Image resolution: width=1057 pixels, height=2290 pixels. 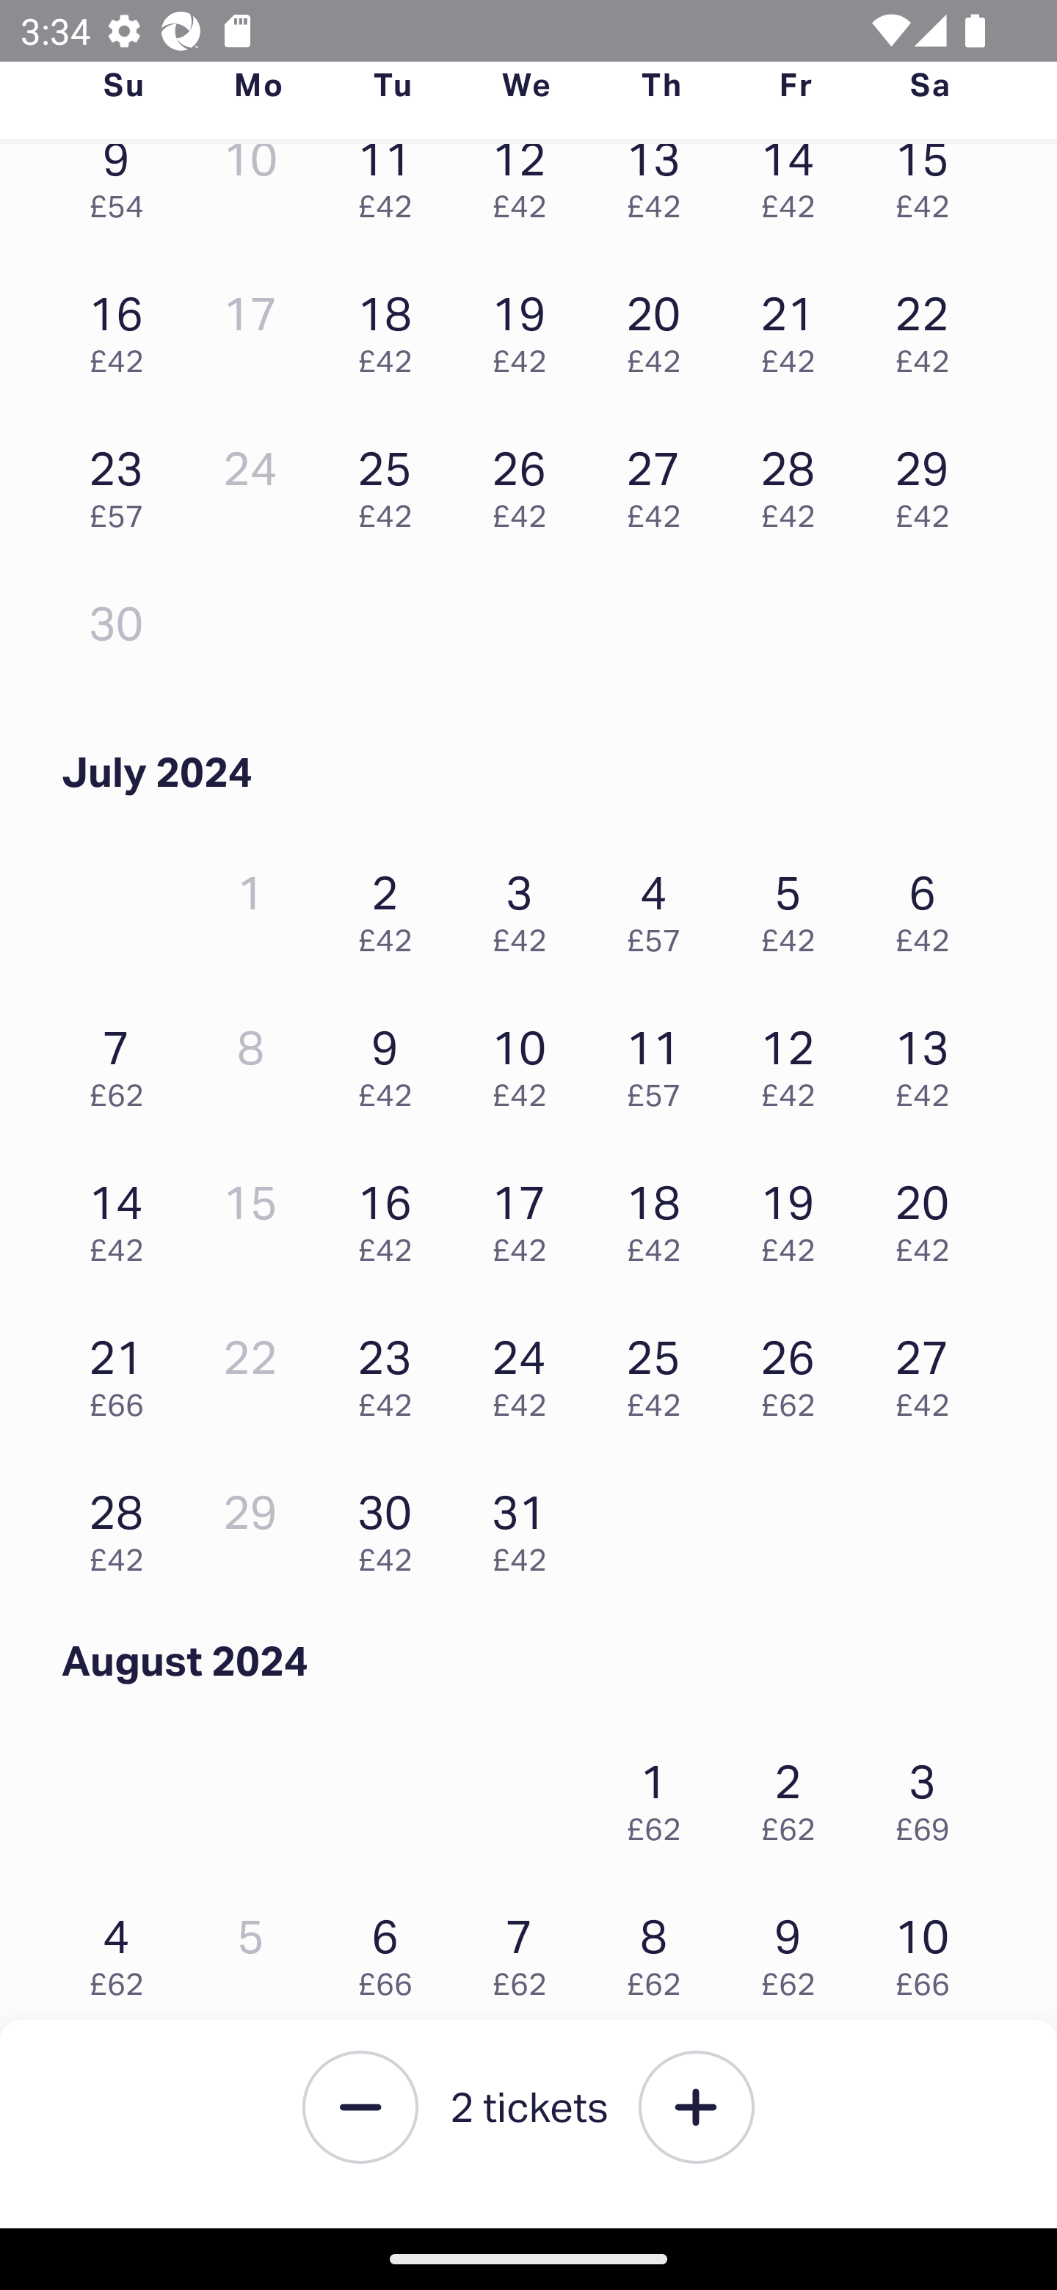 I want to click on 31 £42, so click(x=527, y=1526).